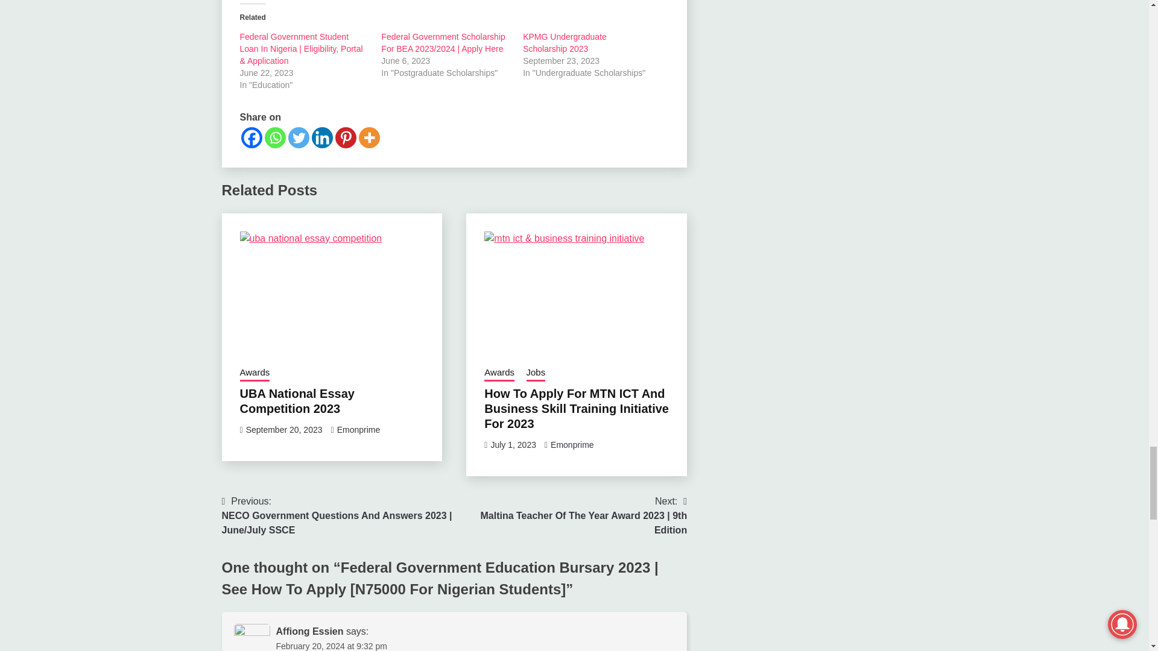  I want to click on Facebook, so click(252, 137).